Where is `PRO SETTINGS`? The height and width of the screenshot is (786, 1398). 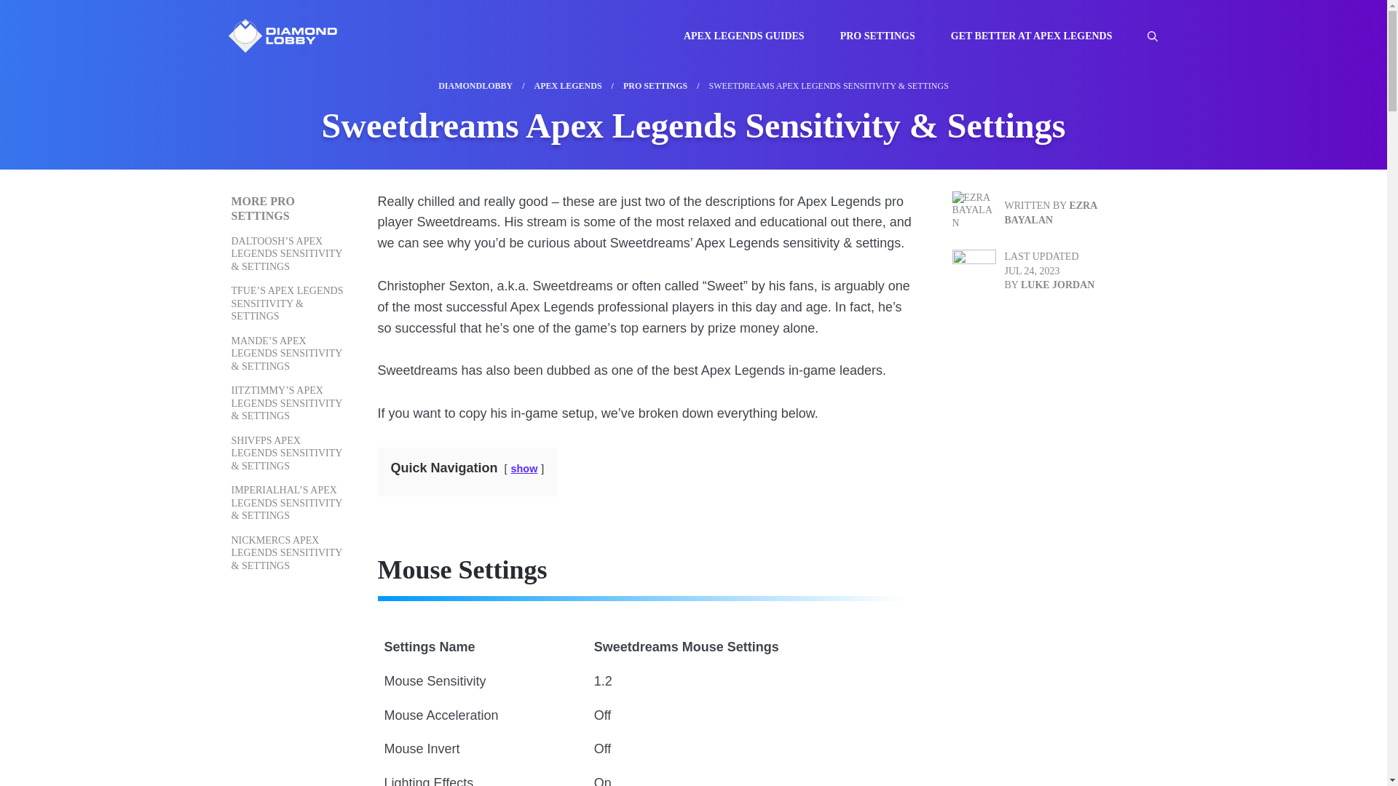
PRO SETTINGS is located at coordinates (885, 36).